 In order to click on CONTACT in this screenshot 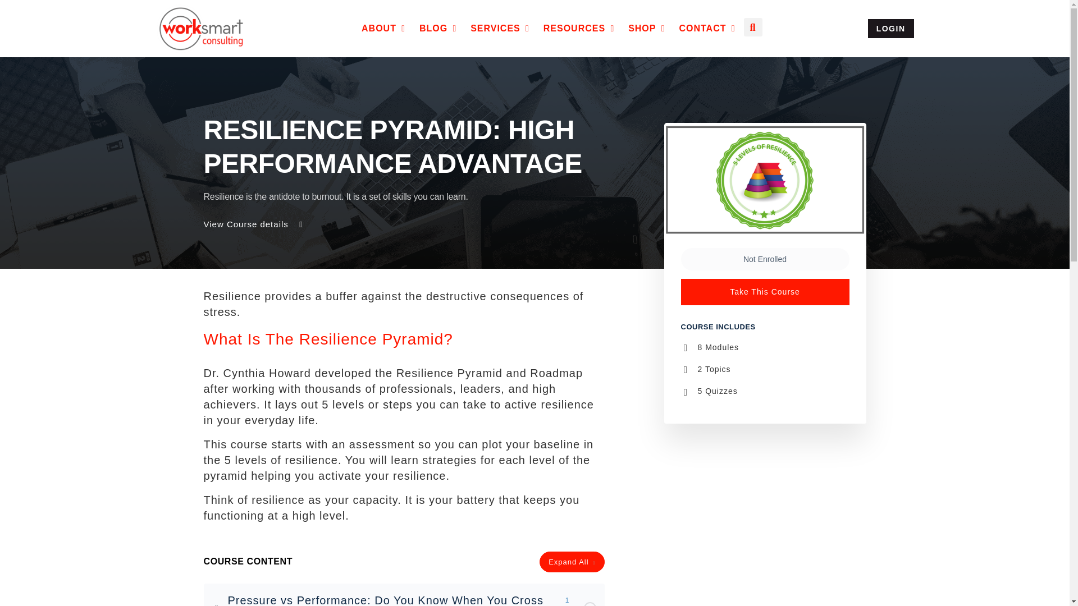, I will do `click(702, 28)`.